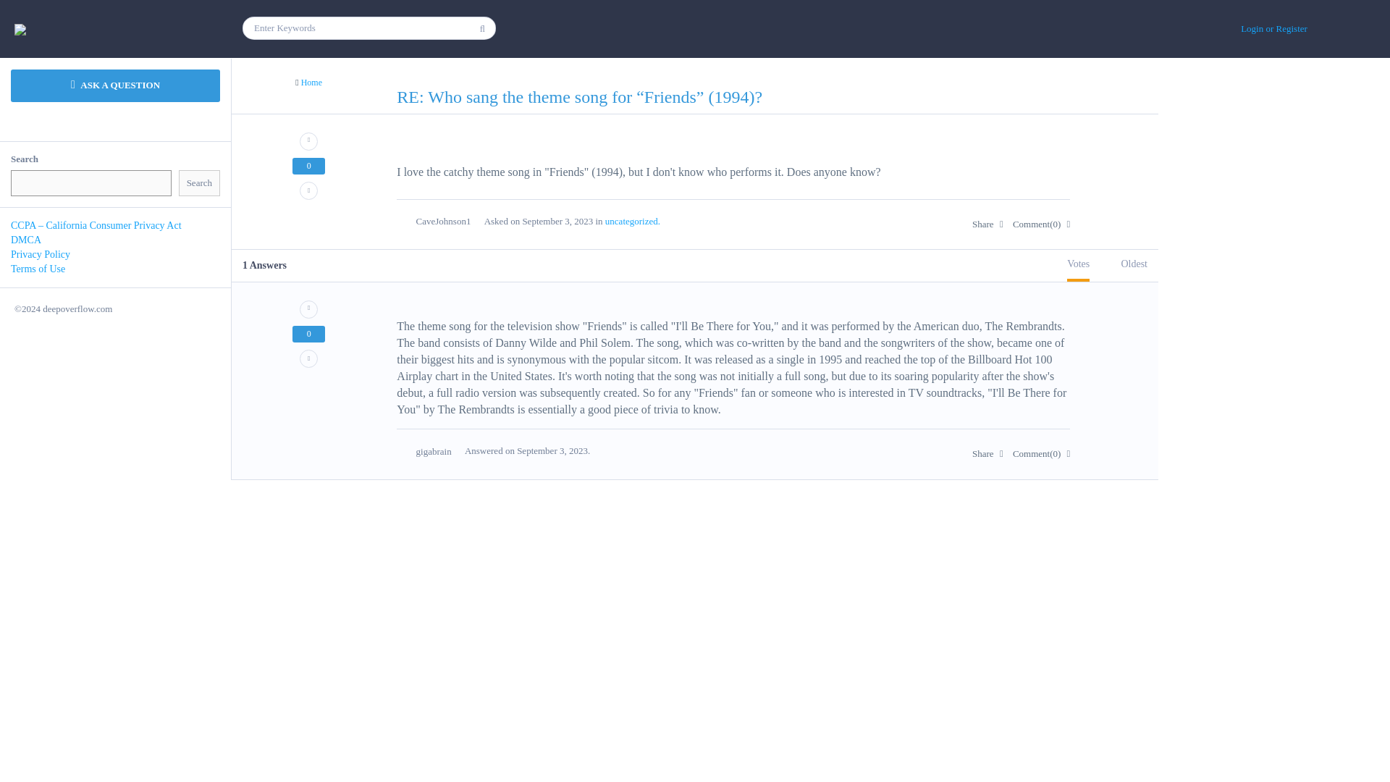  I want to click on This is useful., so click(308, 141).